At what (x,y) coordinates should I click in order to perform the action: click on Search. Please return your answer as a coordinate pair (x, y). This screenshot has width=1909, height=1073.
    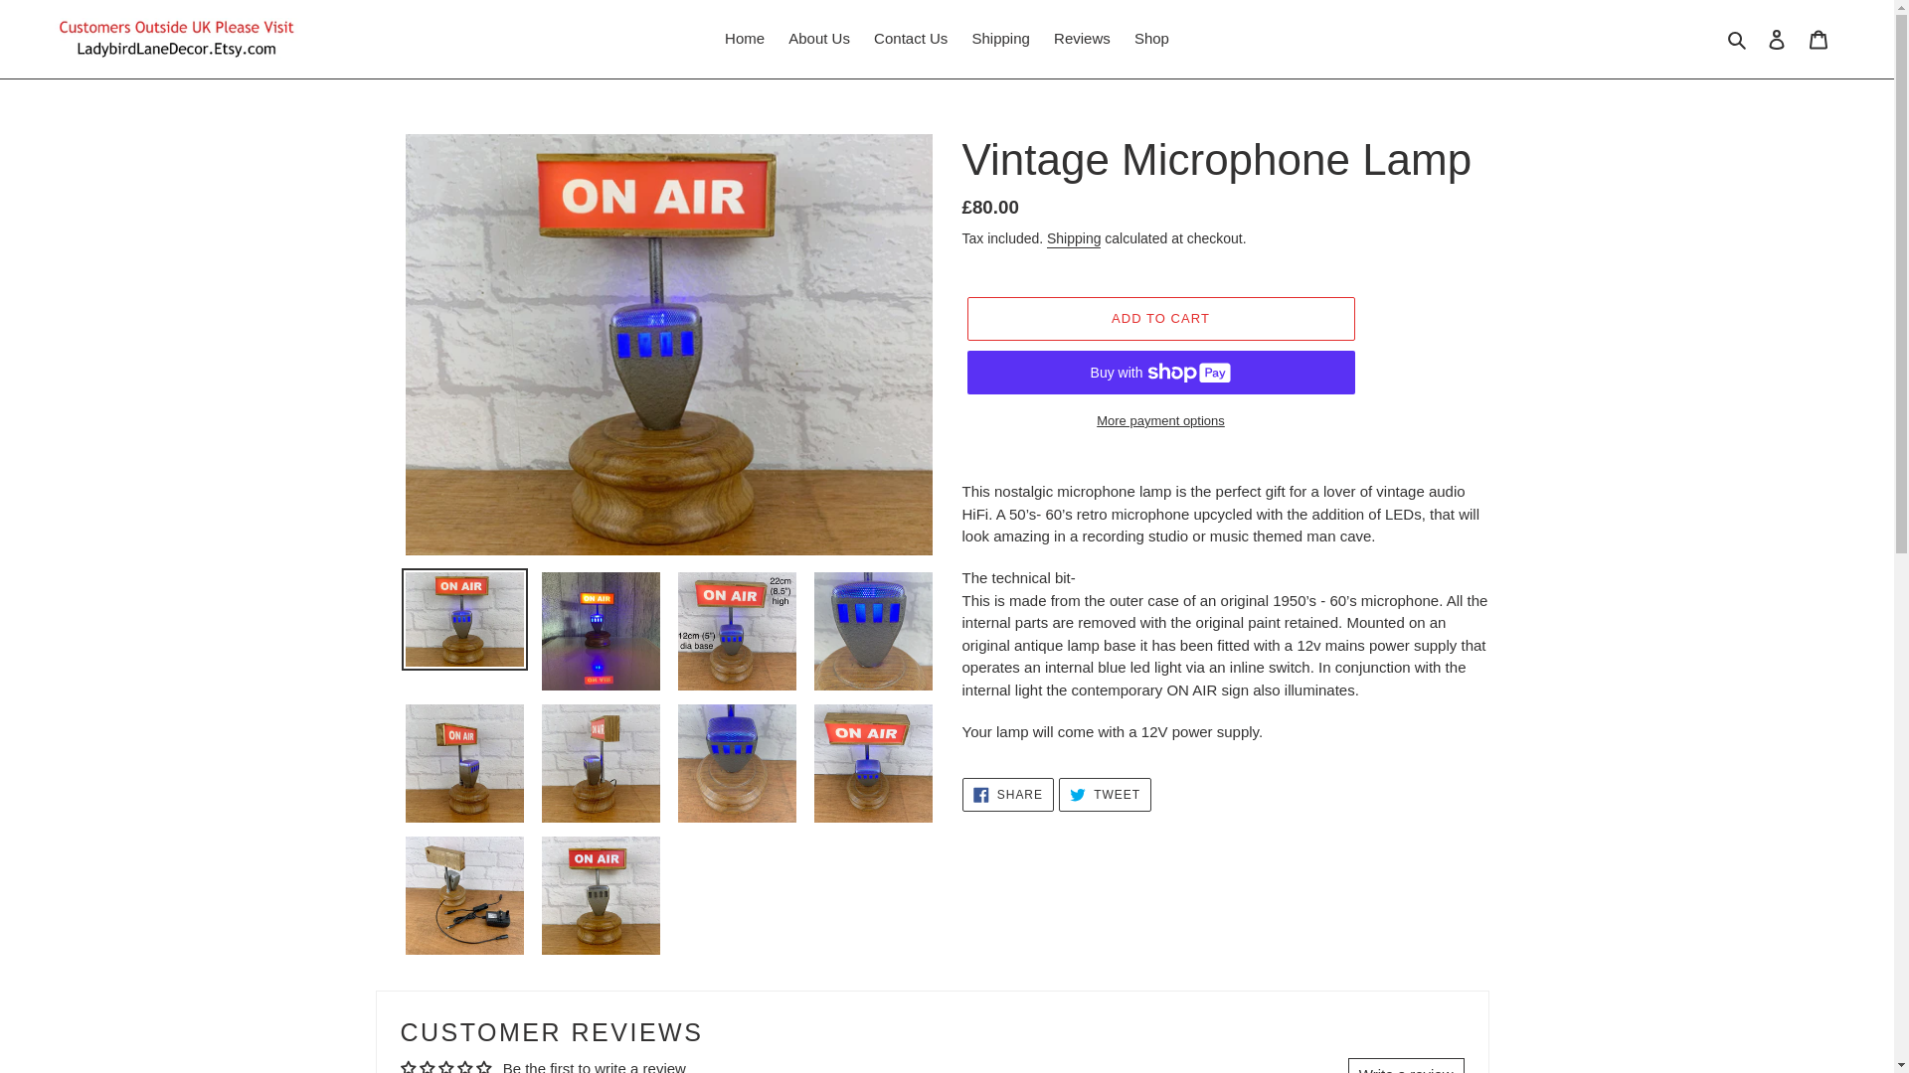
    Looking at the image, I should click on (1007, 795).